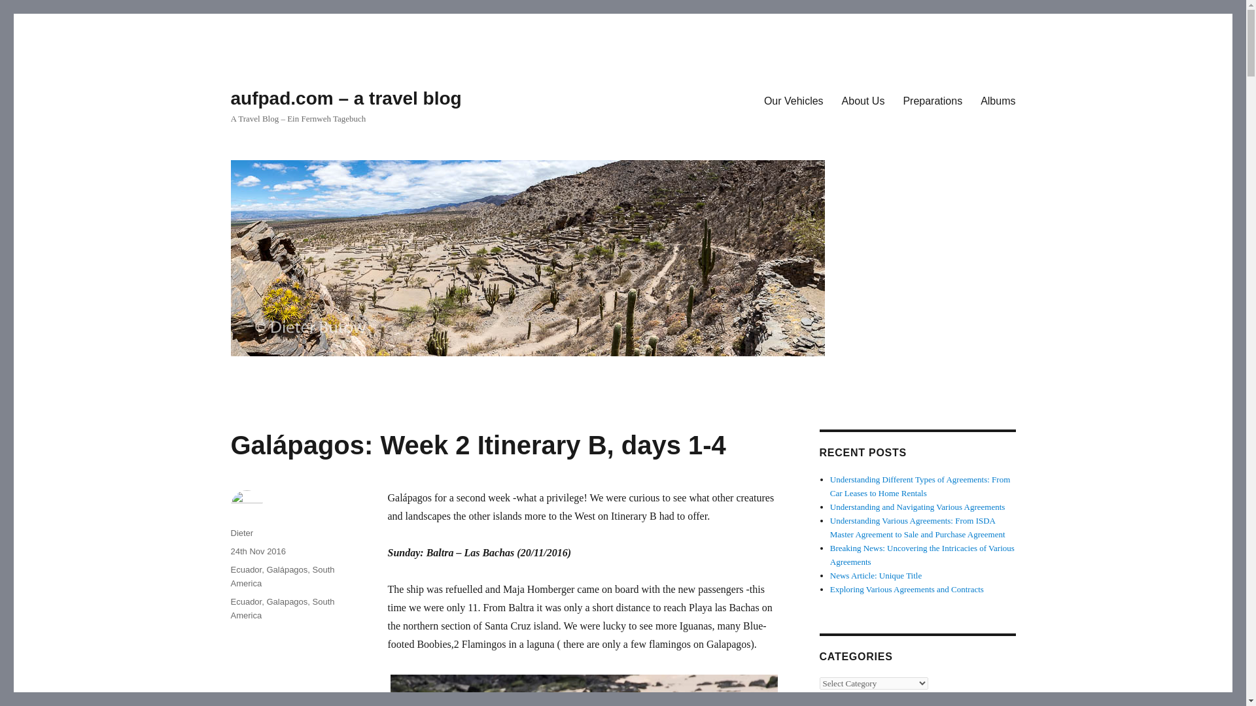 This screenshot has height=706, width=1256. What do you see at coordinates (998, 100) in the screenshot?
I see `Albums` at bounding box center [998, 100].